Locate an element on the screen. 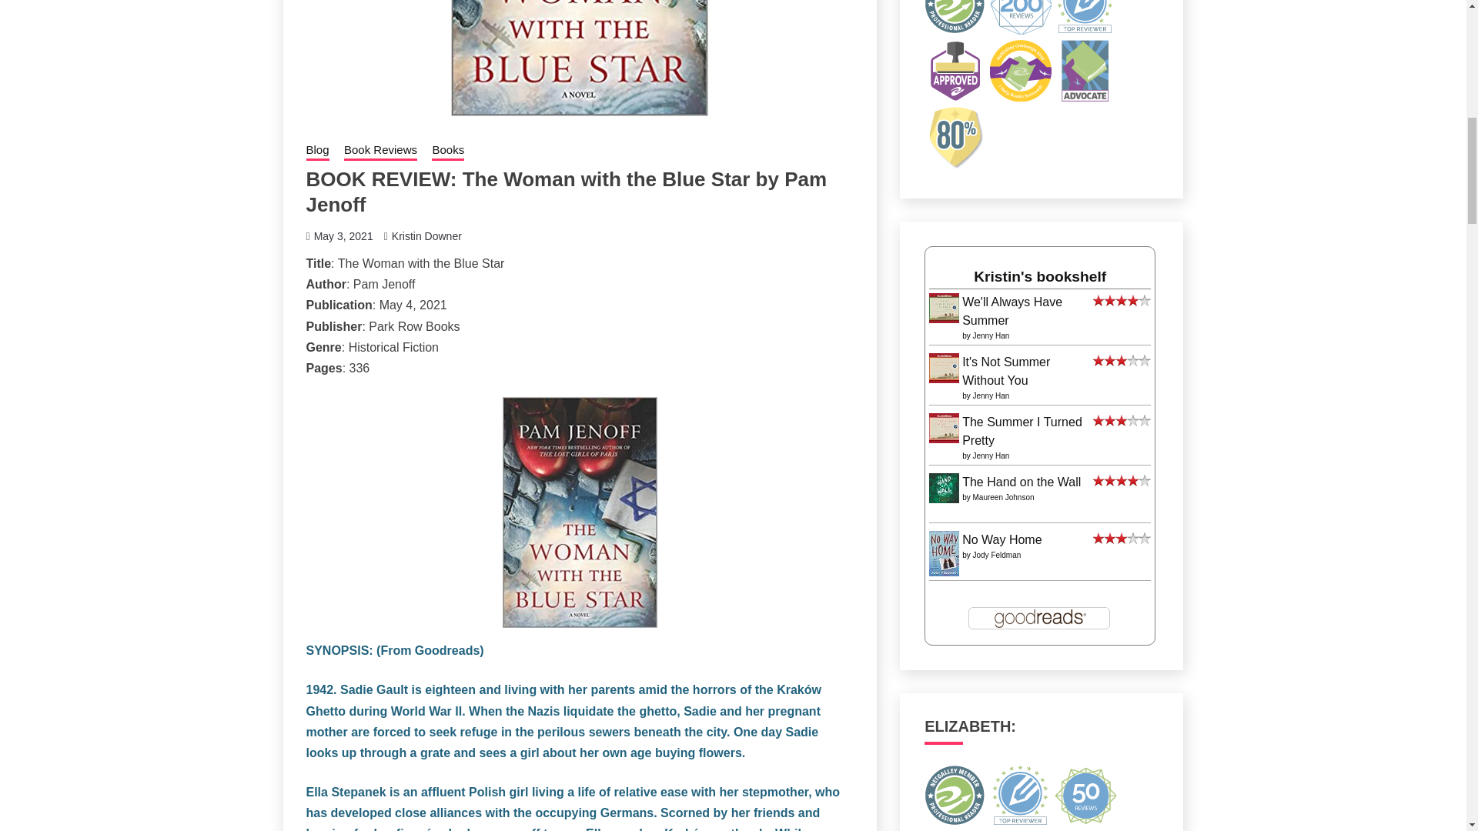 The image size is (1478, 831). 2015 Challenge Participant is located at coordinates (1085, 70).